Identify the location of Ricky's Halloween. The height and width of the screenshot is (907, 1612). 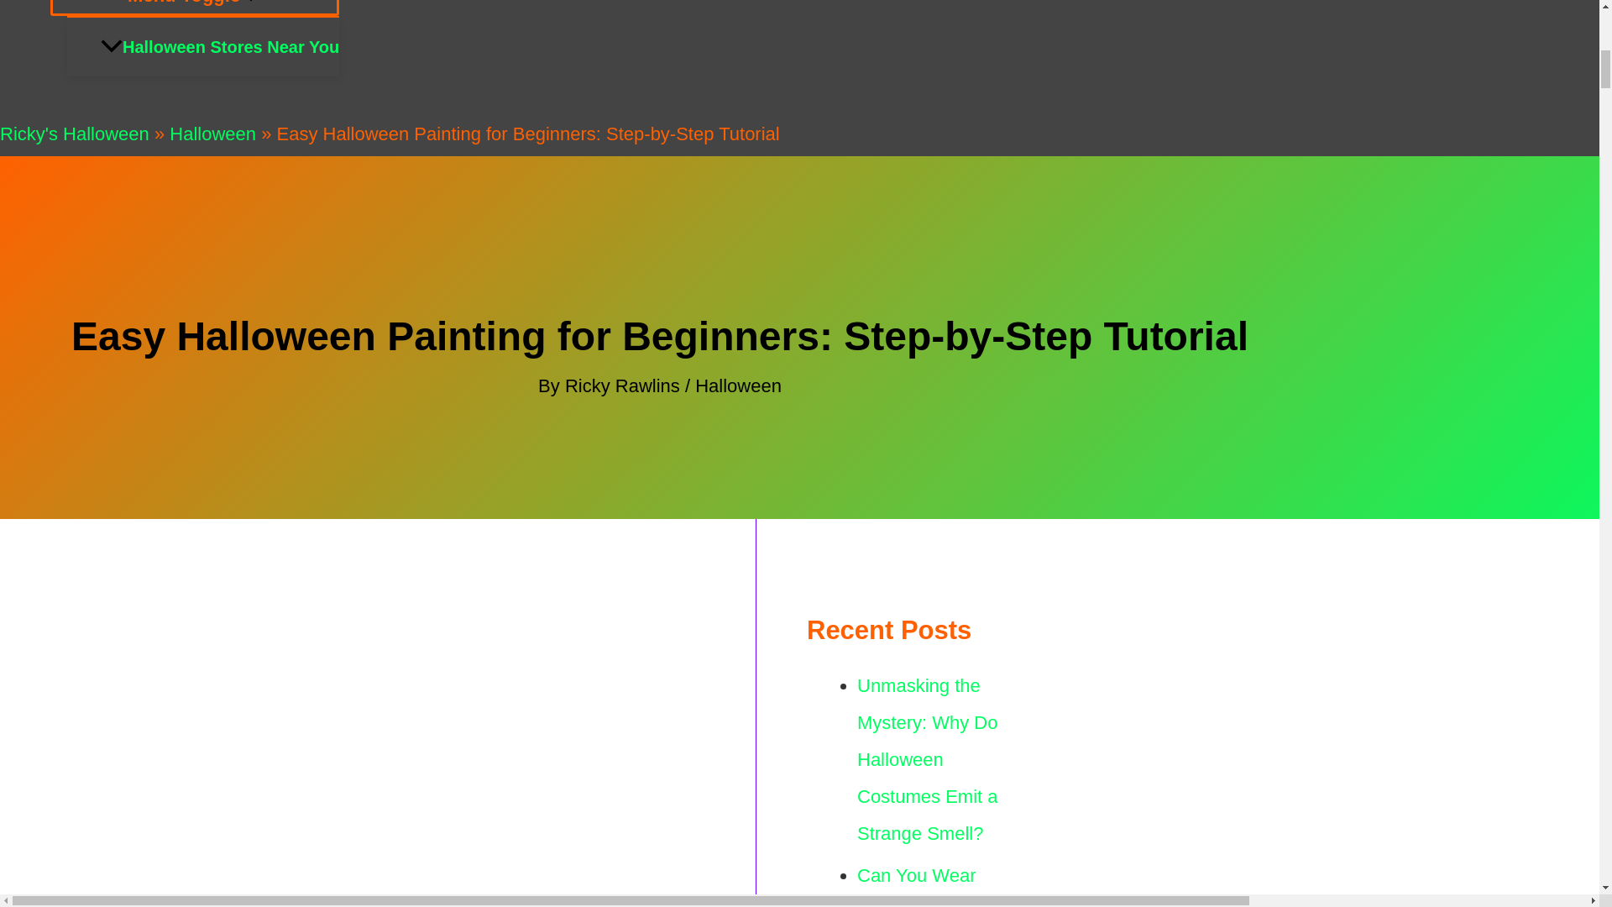
(75, 133).